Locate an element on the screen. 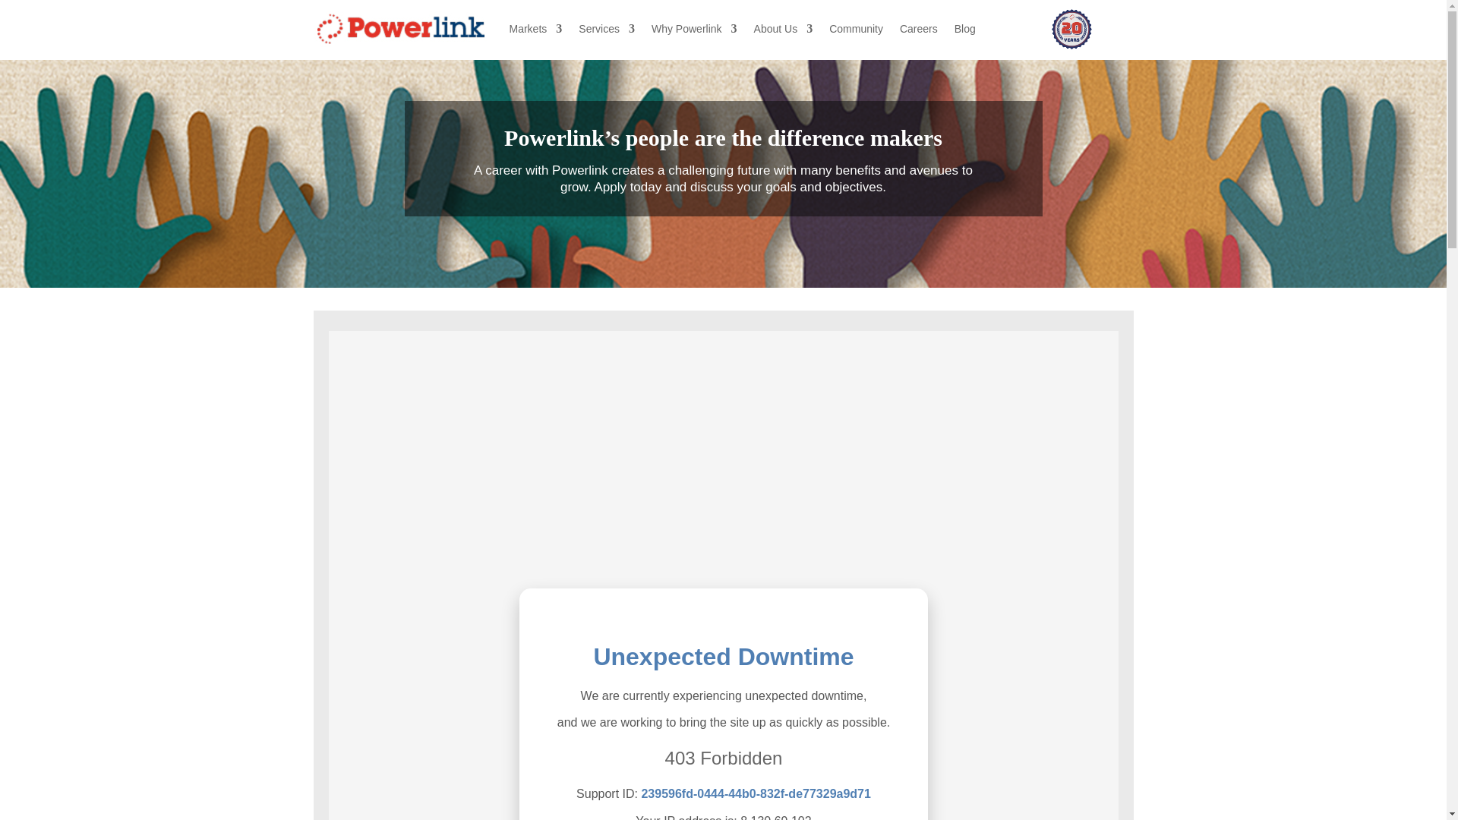  Services is located at coordinates (606, 29).